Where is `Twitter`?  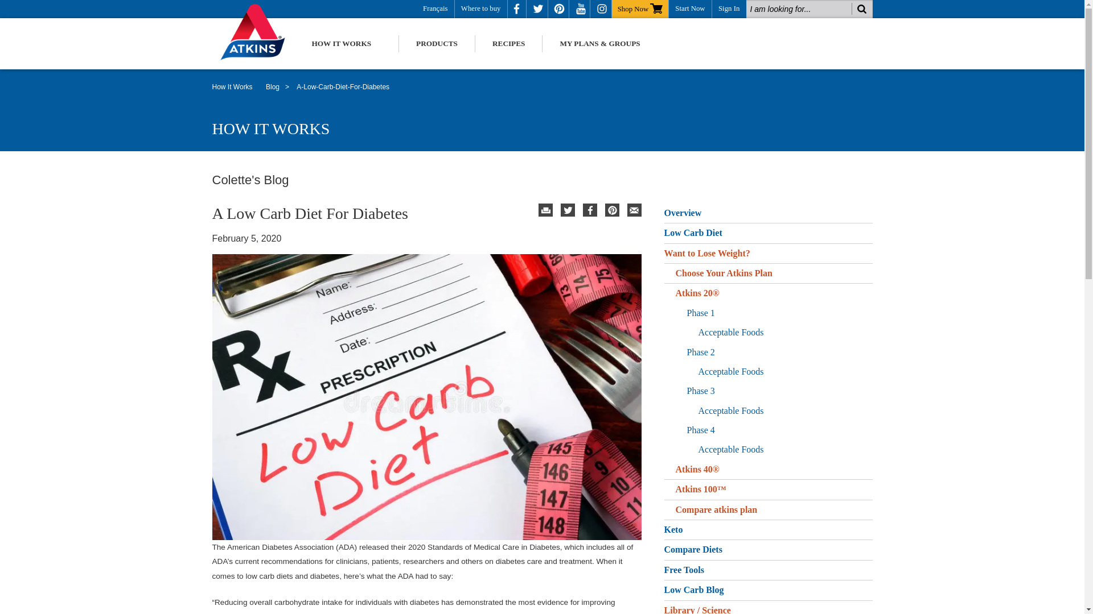 Twitter is located at coordinates (537, 9).